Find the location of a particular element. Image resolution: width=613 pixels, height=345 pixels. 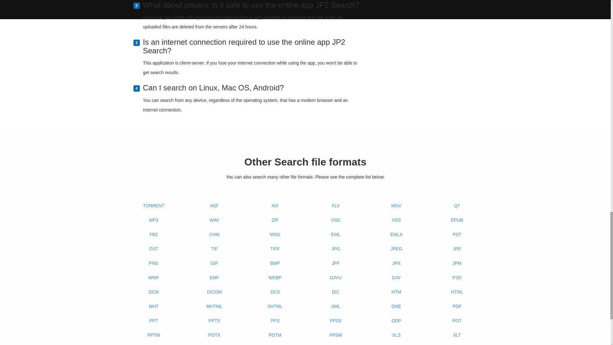

WAV is located at coordinates (215, 220).